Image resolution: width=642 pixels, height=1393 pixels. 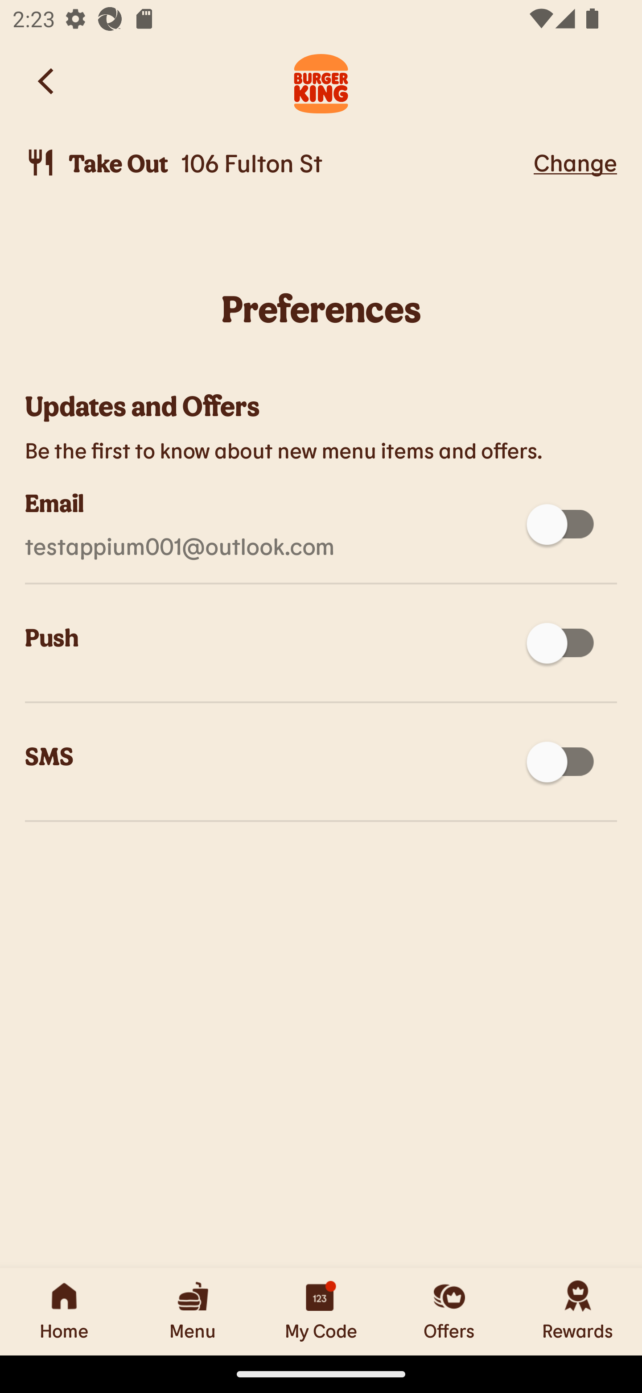 What do you see at coordinates (321, 1311) in the screenshot?
I see `My Code` at bounding box center [321, 1311].